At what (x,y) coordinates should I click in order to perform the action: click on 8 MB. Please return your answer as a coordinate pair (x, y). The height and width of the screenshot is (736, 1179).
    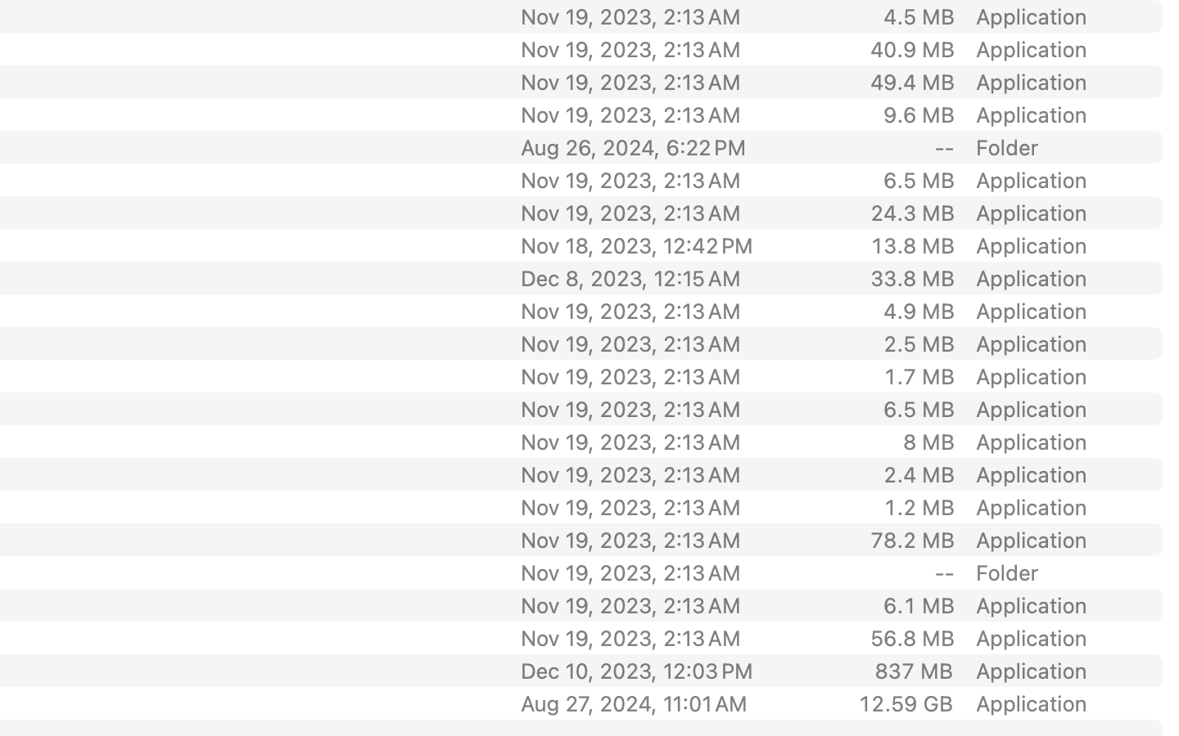
    Looking at the image, I should click on (928, 442).